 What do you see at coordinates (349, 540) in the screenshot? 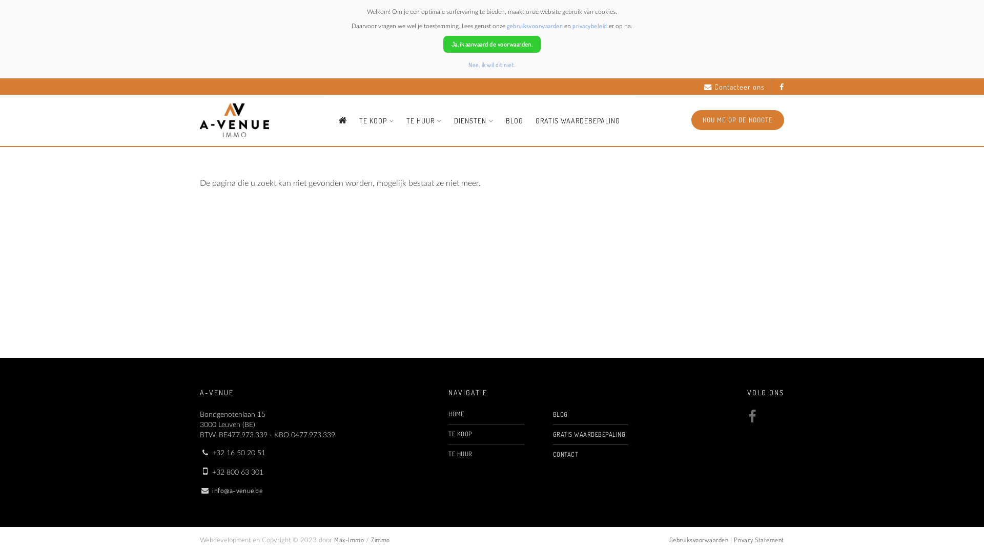
I see `Max-Immo` at bounding box center [349, 540].